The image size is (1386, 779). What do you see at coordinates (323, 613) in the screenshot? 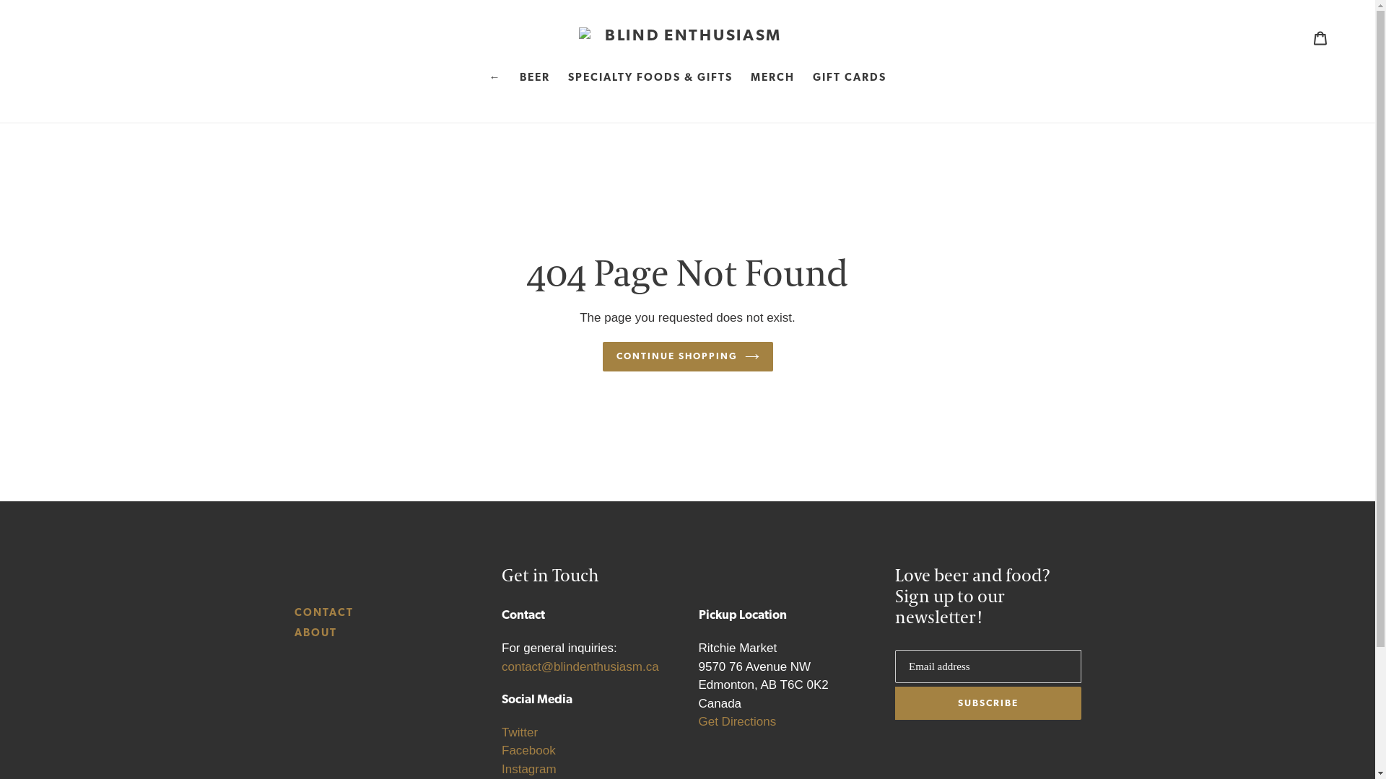
I see `CONTACT` at bounding box center [323, 613].